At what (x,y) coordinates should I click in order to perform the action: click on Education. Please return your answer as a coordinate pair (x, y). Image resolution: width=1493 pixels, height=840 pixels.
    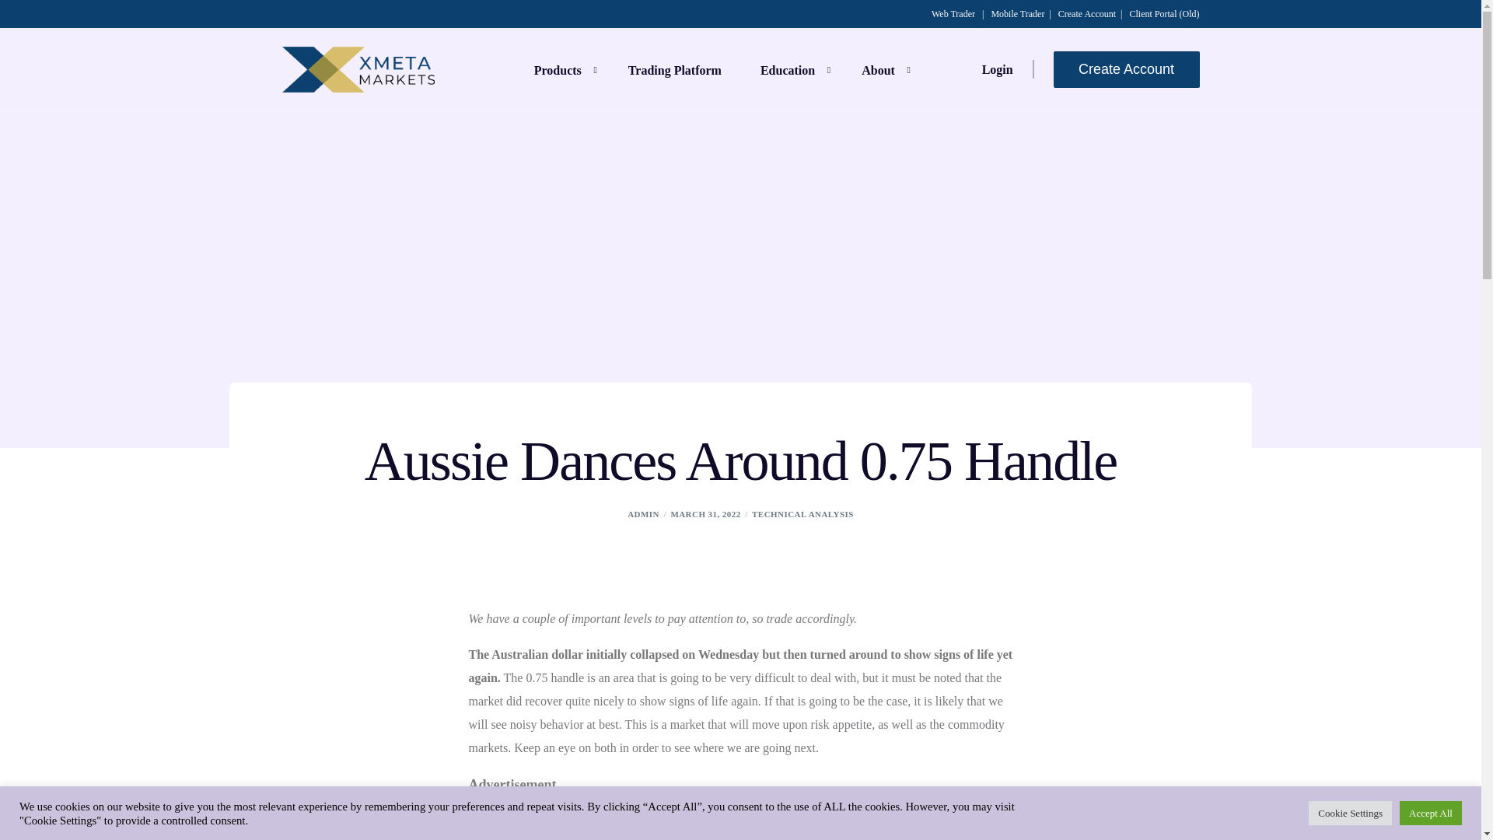
    Looking at the image, I should click on (791, 68).